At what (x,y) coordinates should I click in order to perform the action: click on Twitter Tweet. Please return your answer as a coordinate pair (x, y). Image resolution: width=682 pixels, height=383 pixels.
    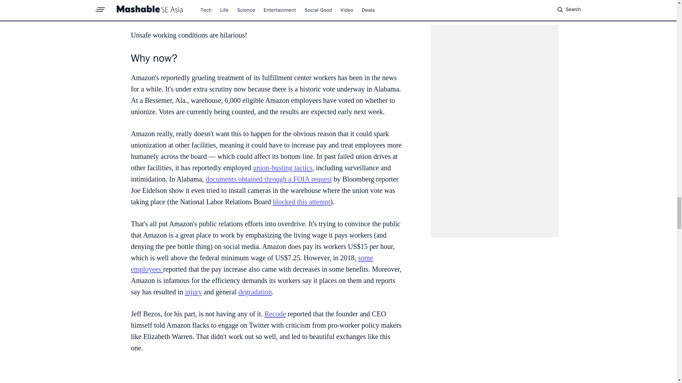
    Looking at the image, I should click on (267, 374).